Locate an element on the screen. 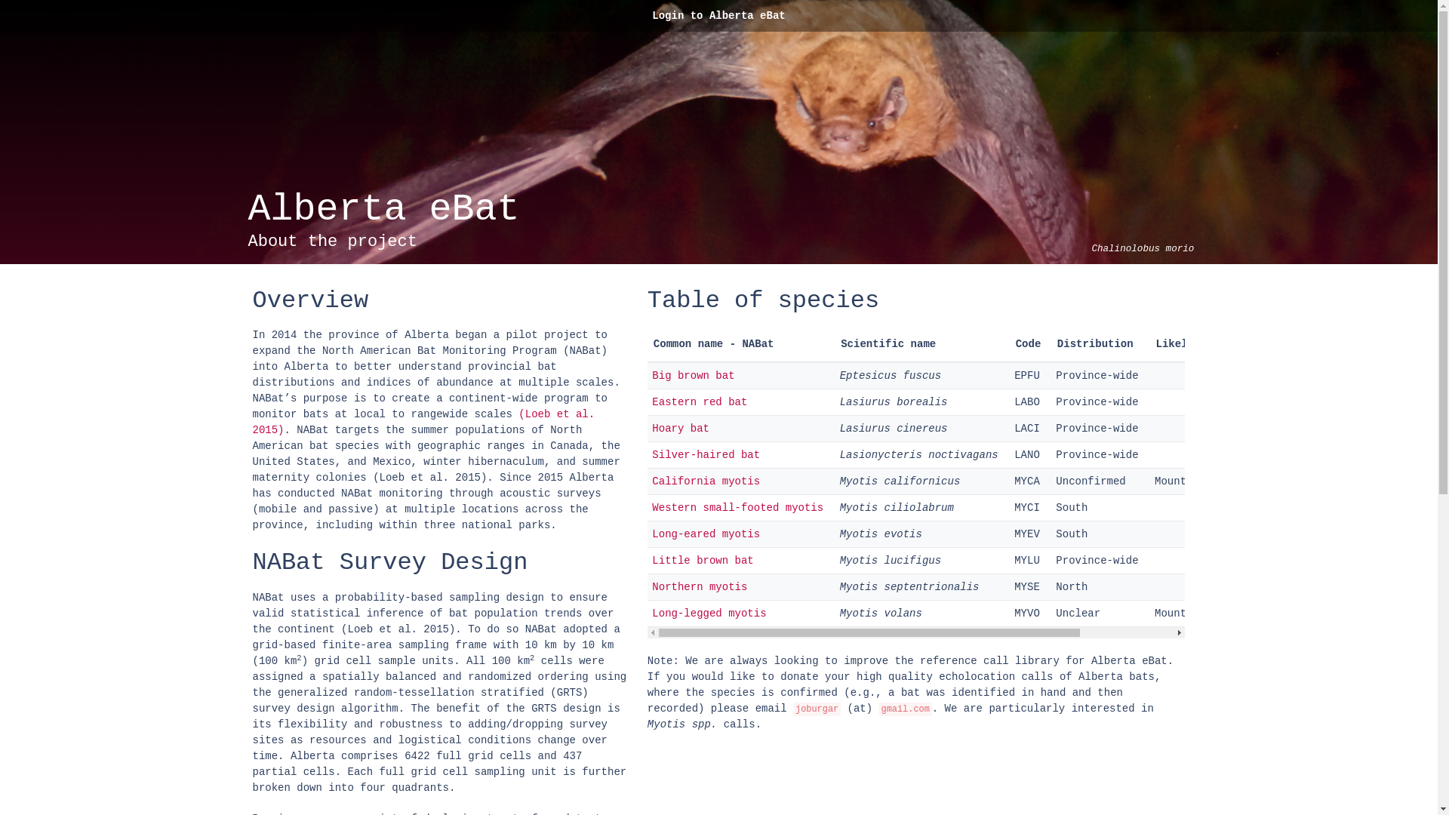 The width and height of the screenshot is (1449, 815). Long-eared myotis is located at coordinates (706, 534).